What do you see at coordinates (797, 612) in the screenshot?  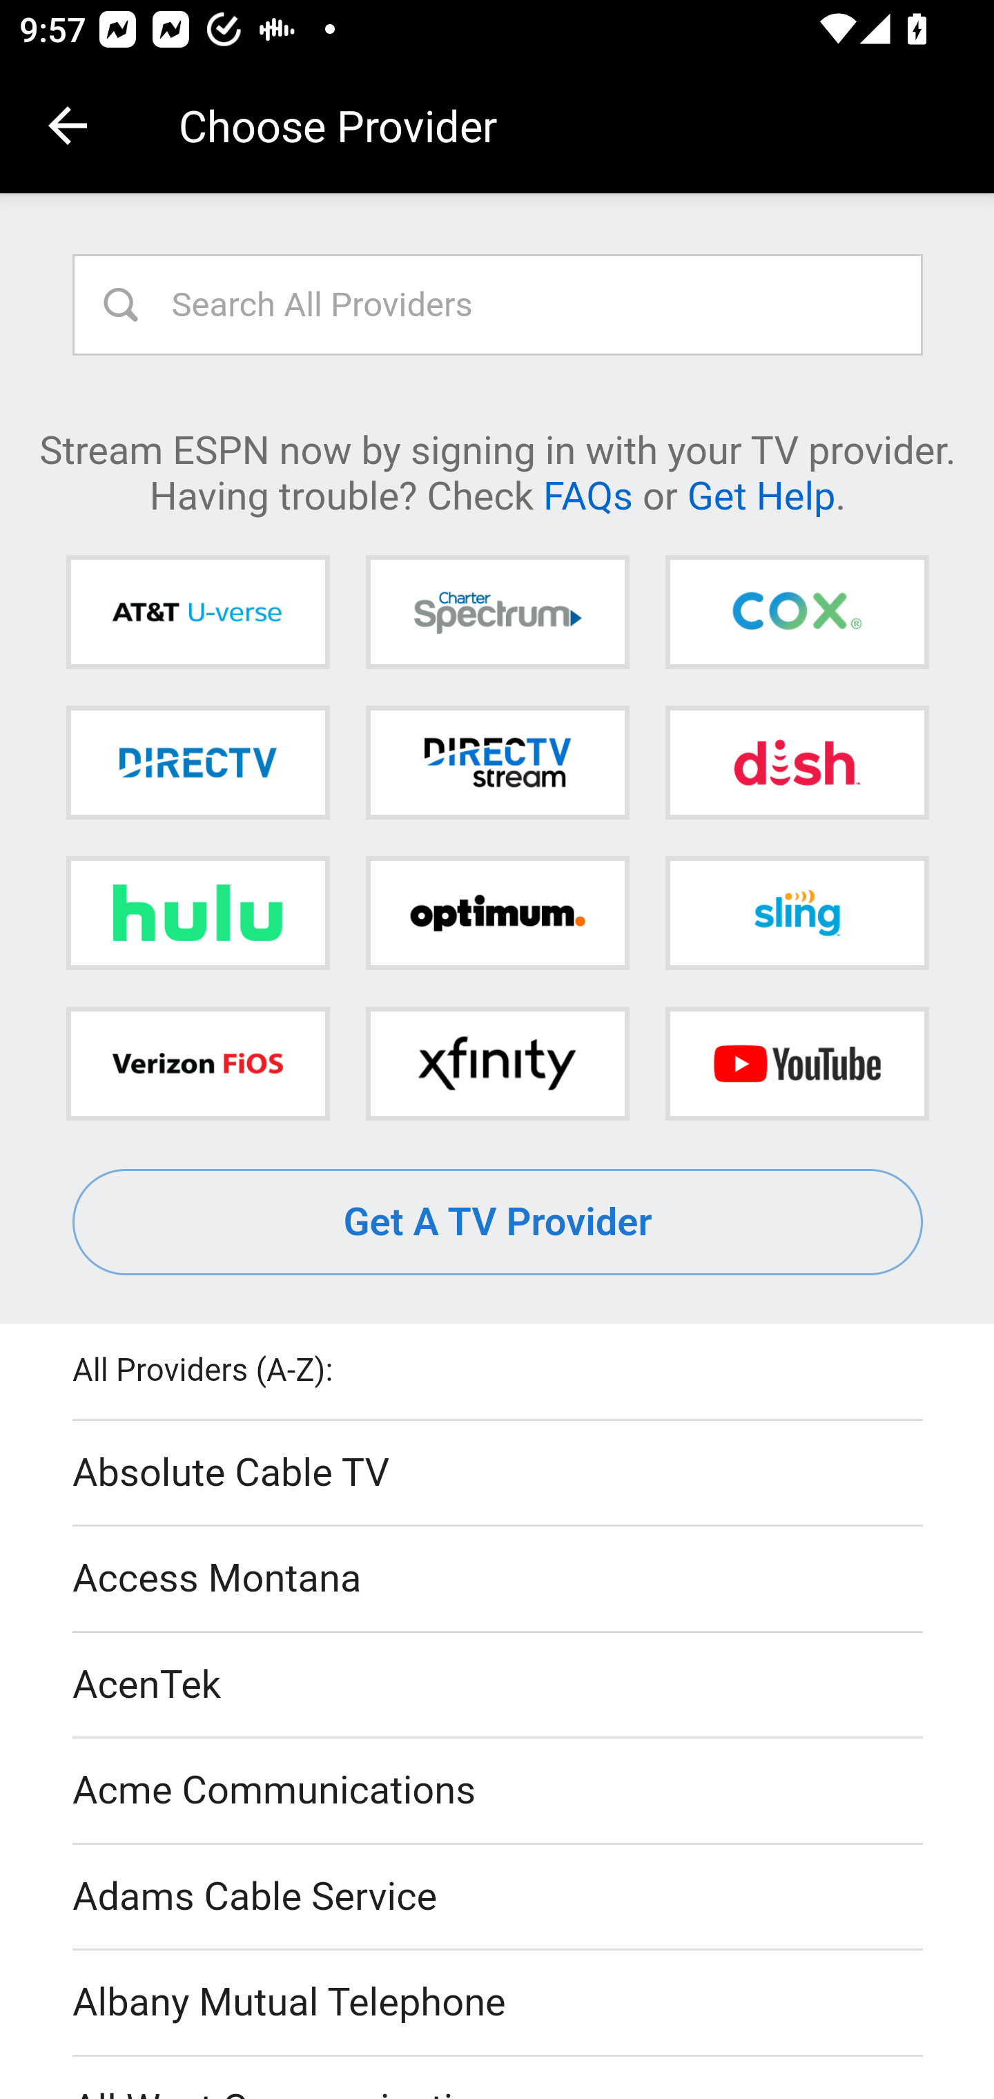 I see `Cox` at bounding box center [797, 612].